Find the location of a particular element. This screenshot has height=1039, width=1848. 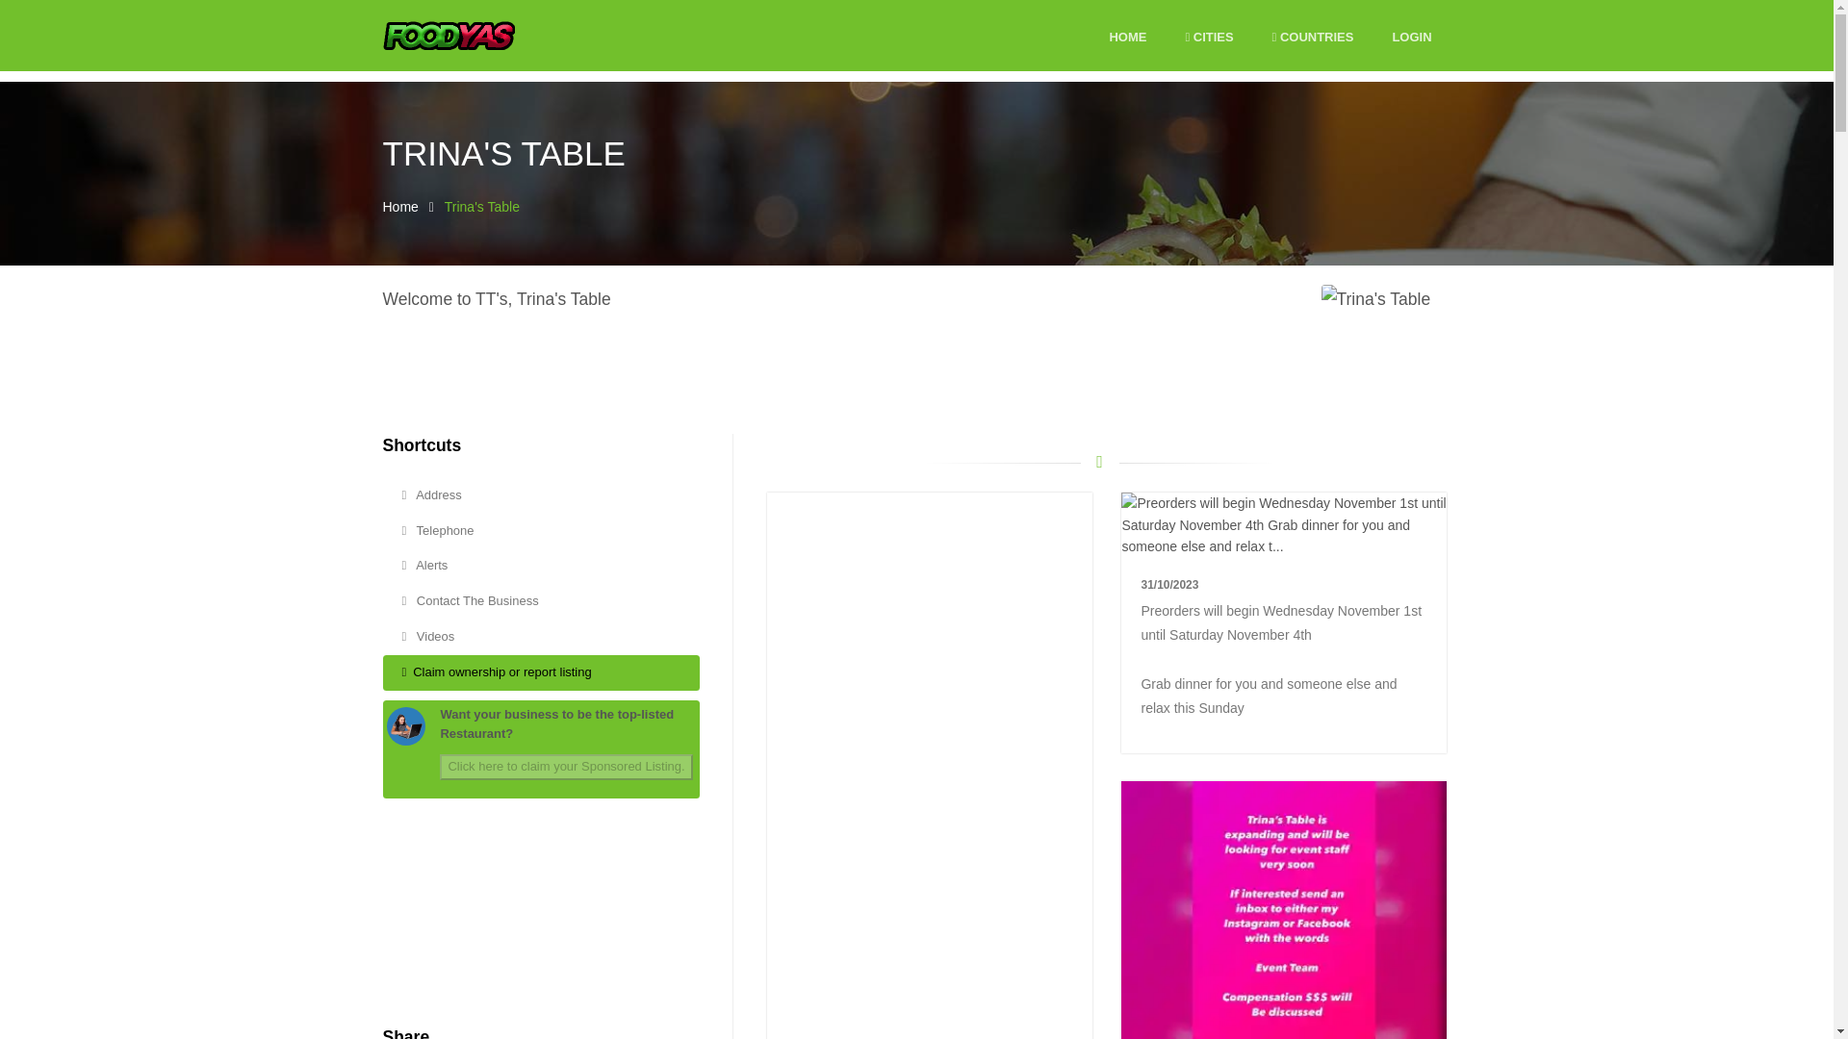

Alerts is located at coordinates (541, 566).